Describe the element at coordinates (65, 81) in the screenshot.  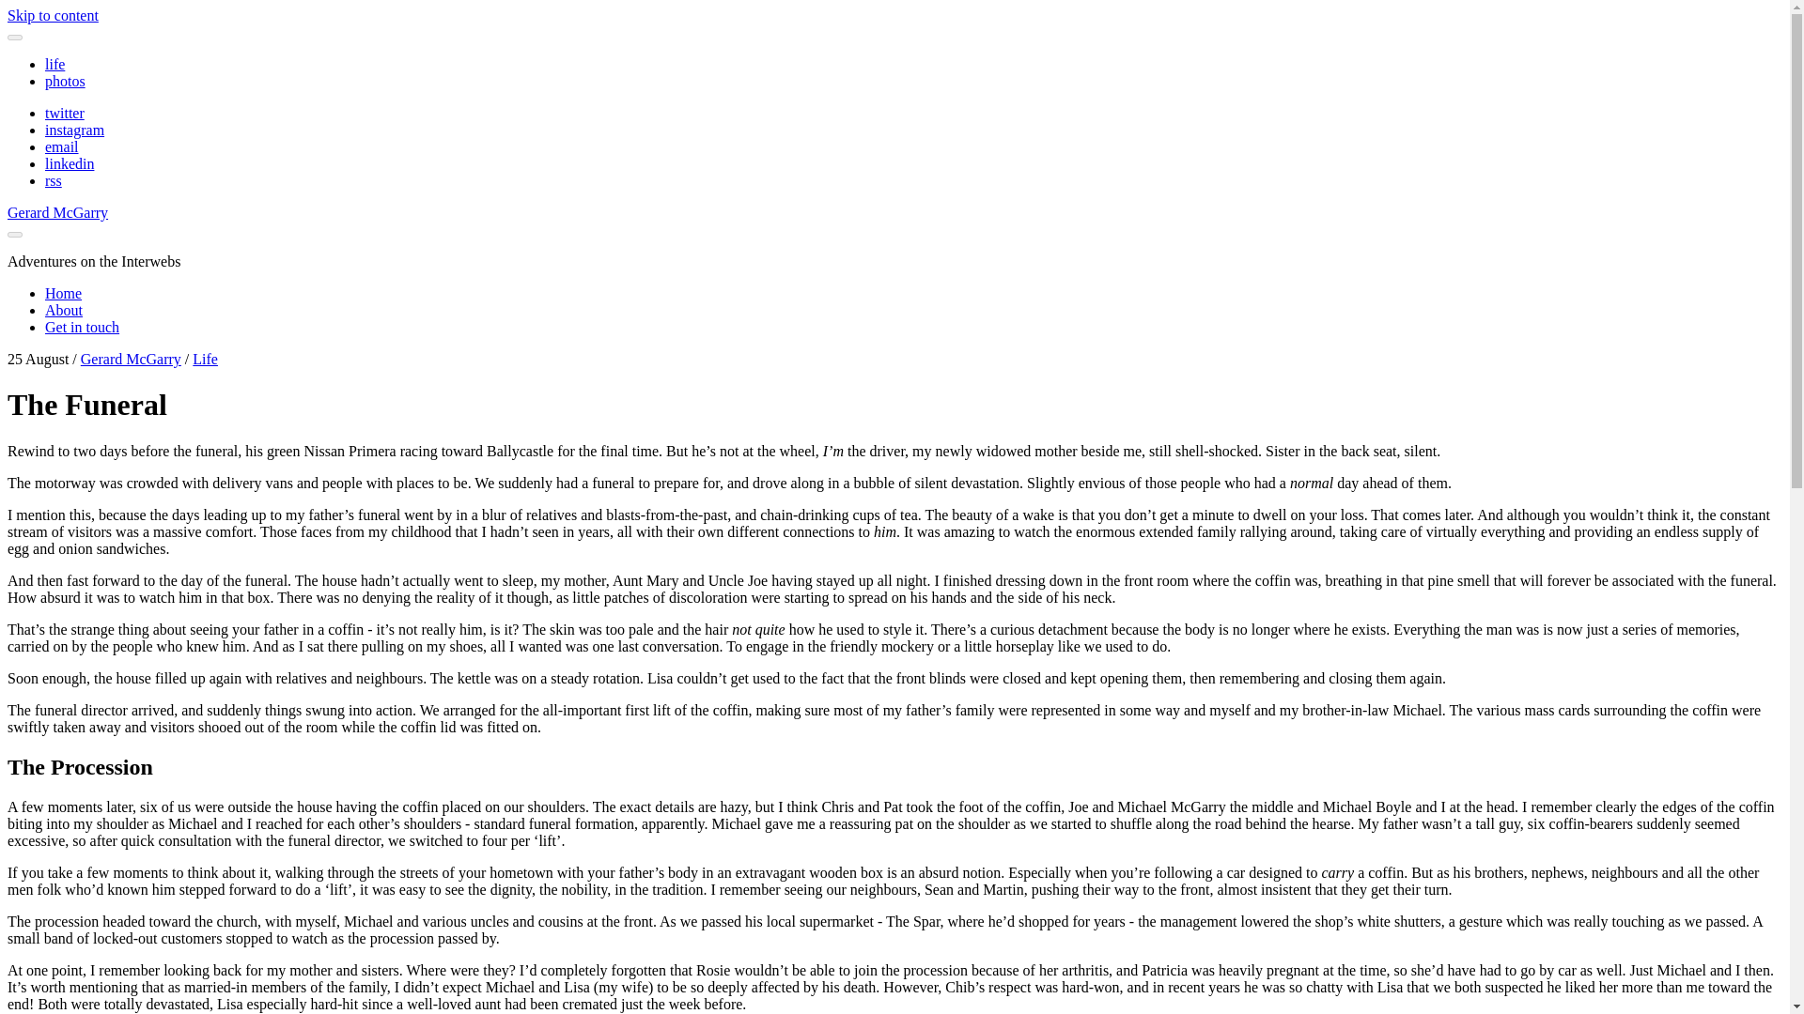
I see `photos` at that location.